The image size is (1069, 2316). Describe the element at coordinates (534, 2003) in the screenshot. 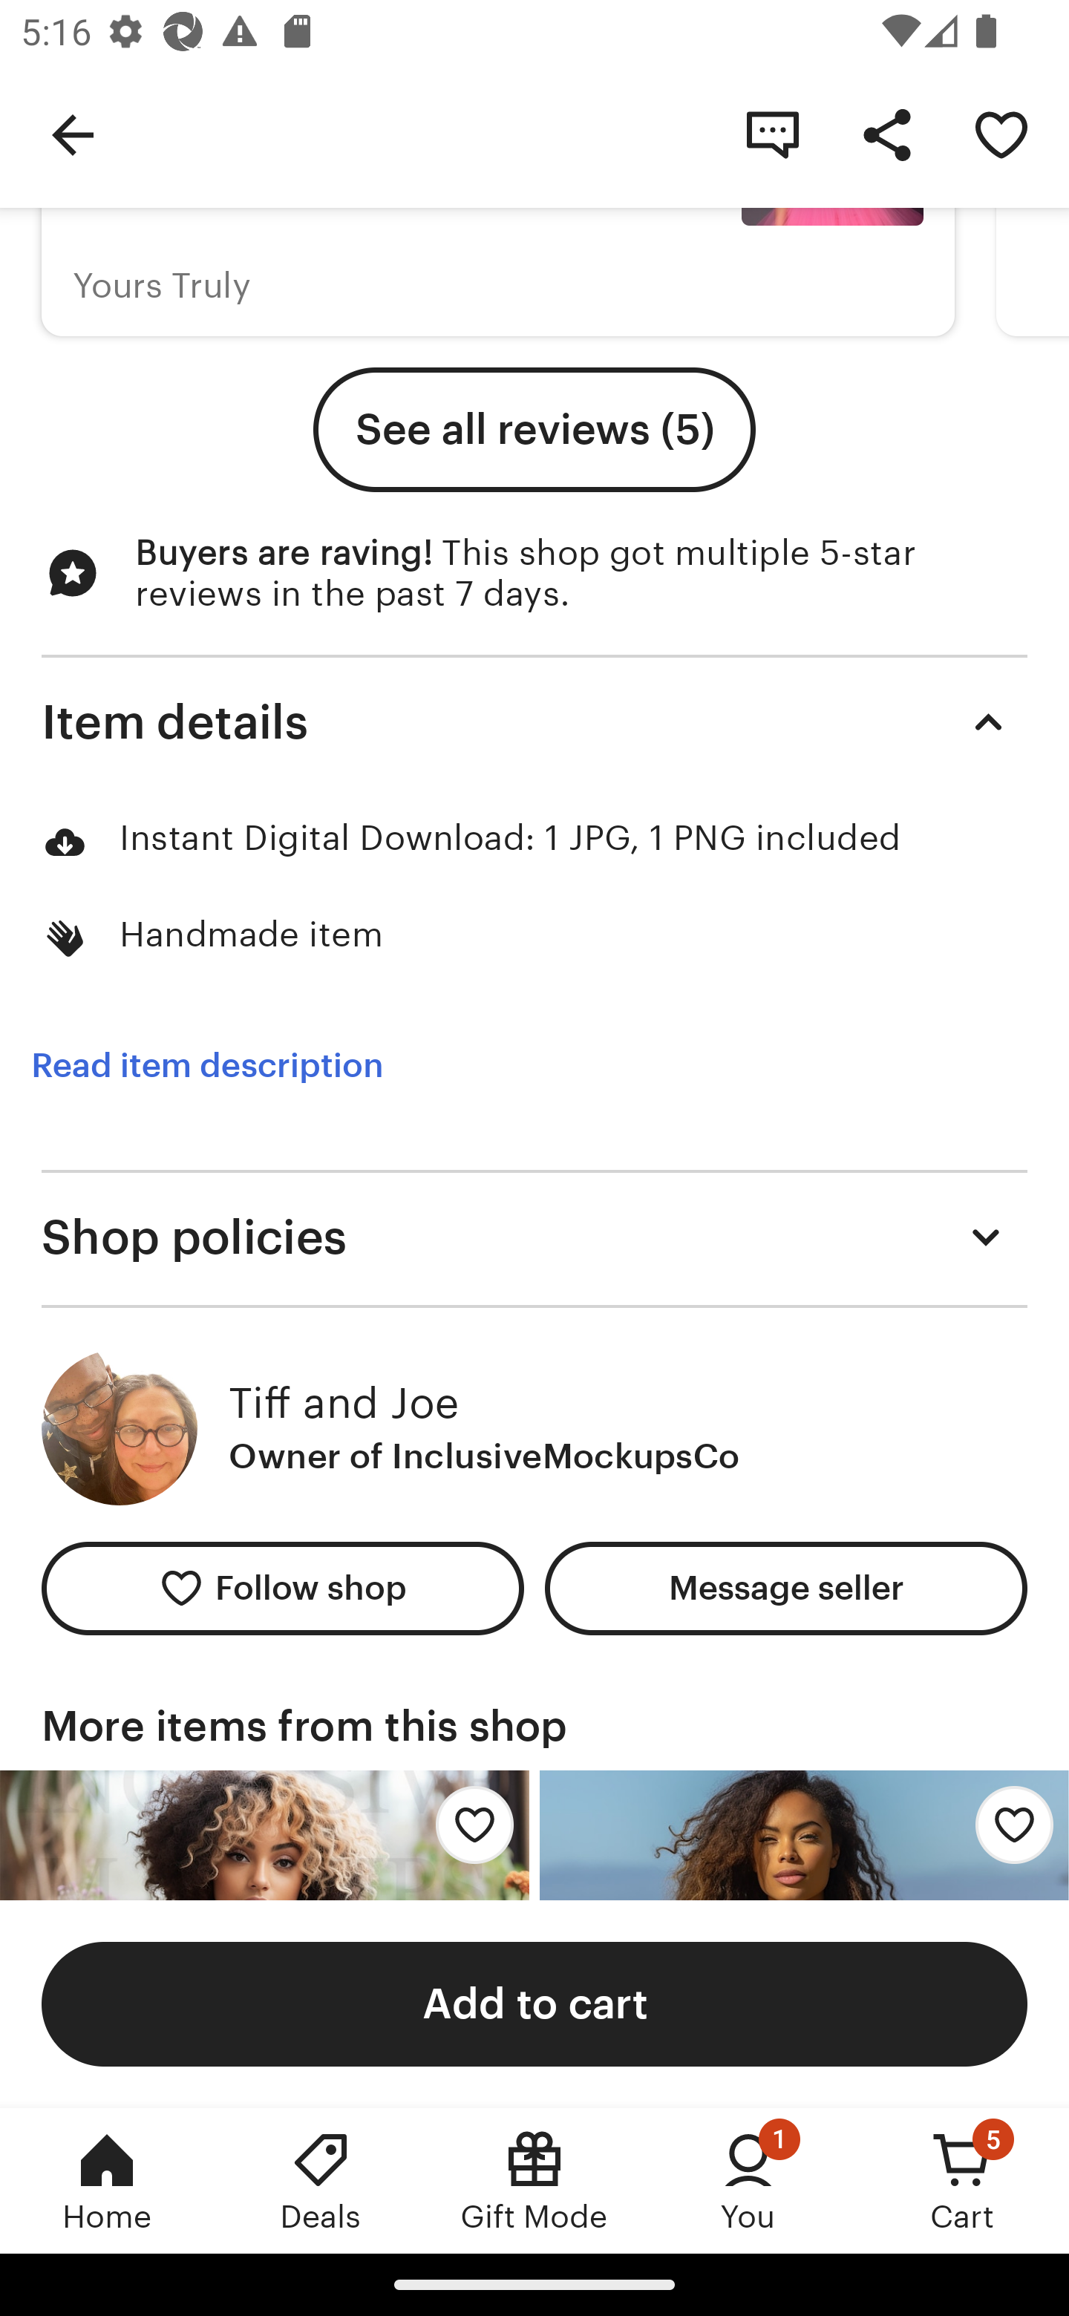

I see `Add to cart` at that location.